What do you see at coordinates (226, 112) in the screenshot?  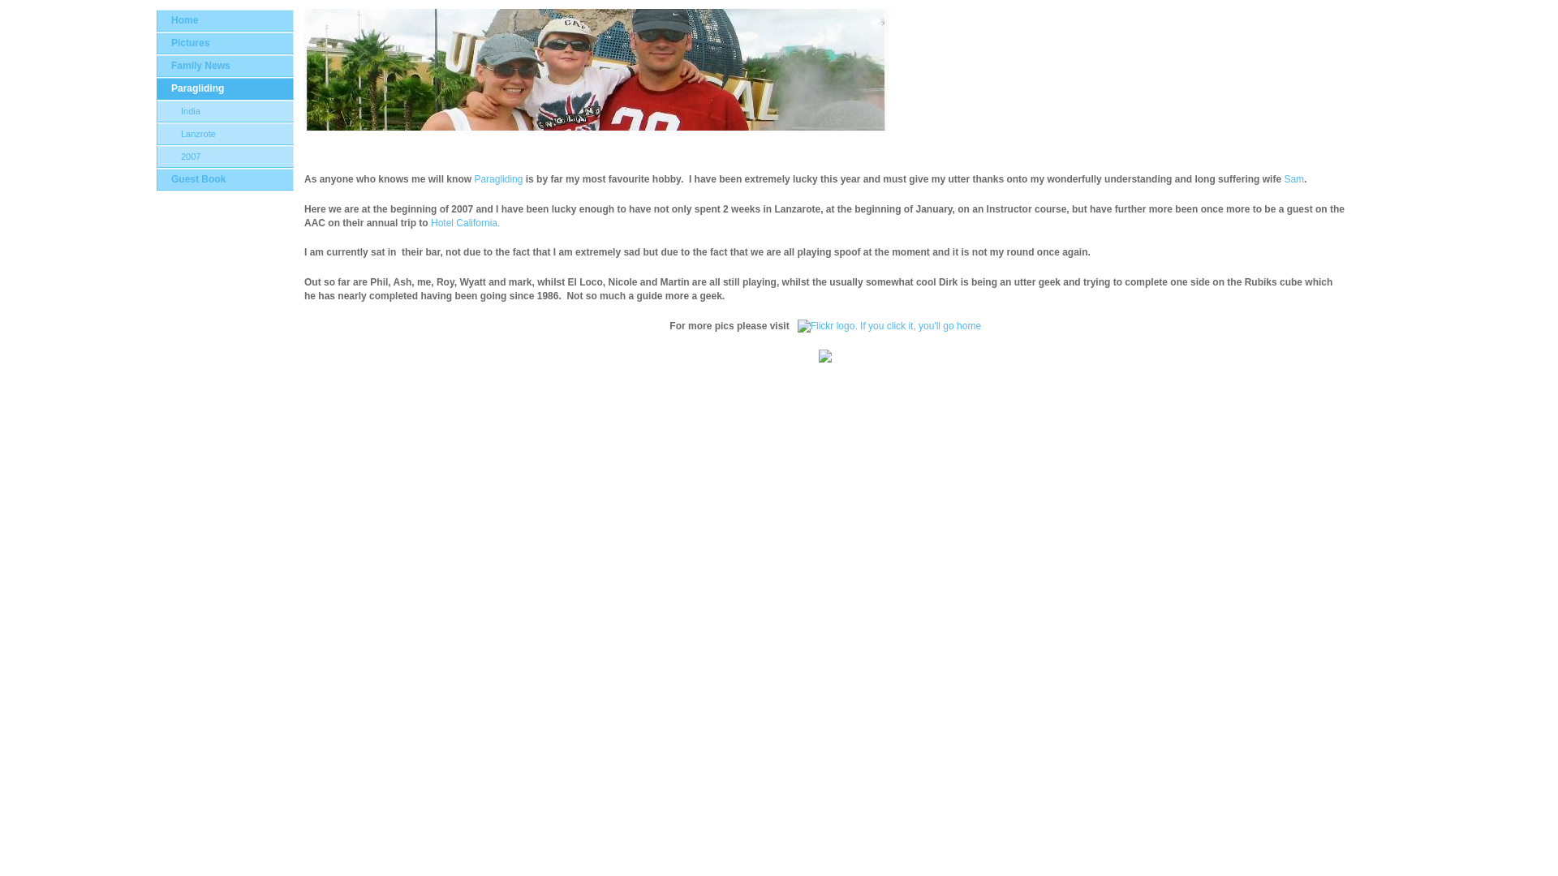 I see `India` at bounding box center [226, 112].